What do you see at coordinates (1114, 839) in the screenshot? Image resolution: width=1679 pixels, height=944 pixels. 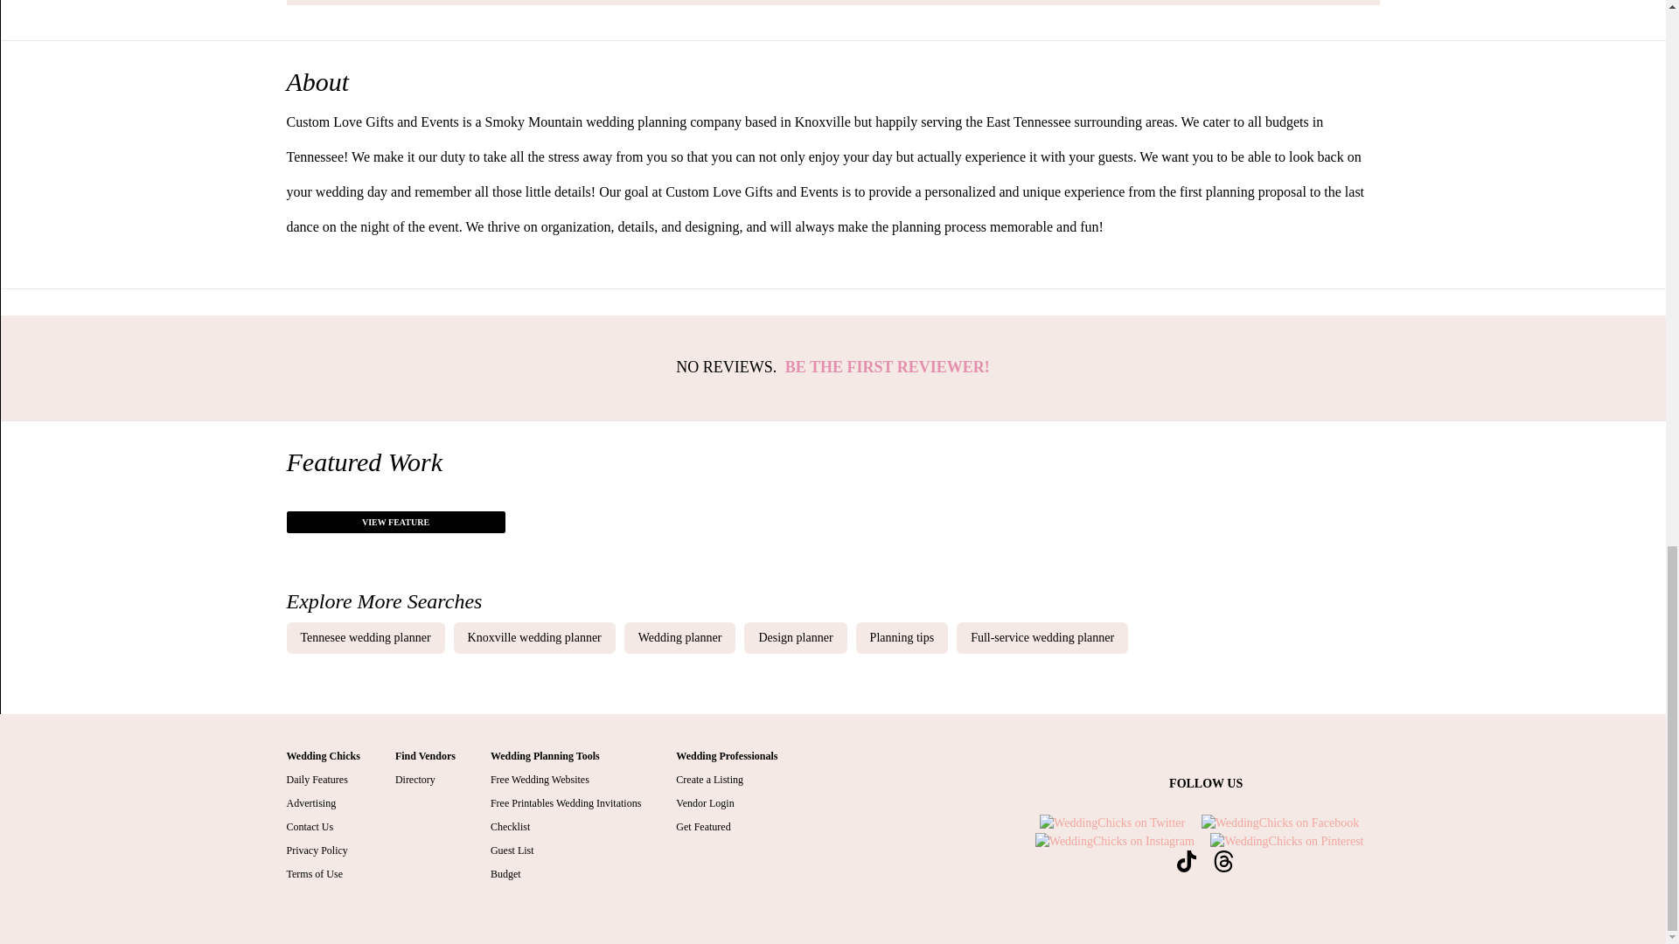 I see `WeddingChicks on Instagram` at bounding box center [1114, 839].